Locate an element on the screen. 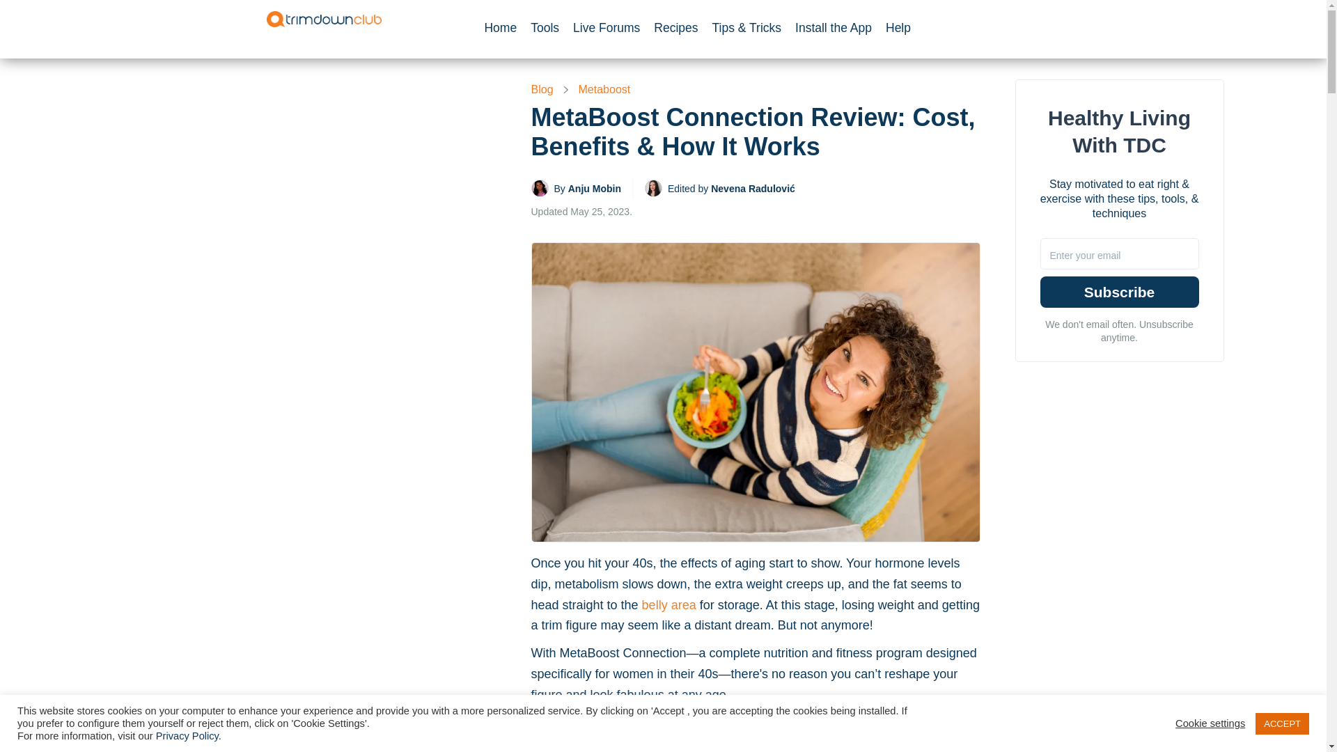  Tools is located at coordinates (545, 28).